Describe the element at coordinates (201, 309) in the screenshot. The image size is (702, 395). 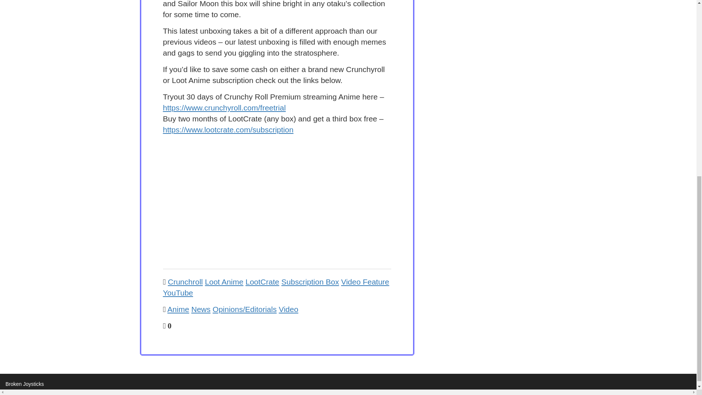
I see `News` at that location.